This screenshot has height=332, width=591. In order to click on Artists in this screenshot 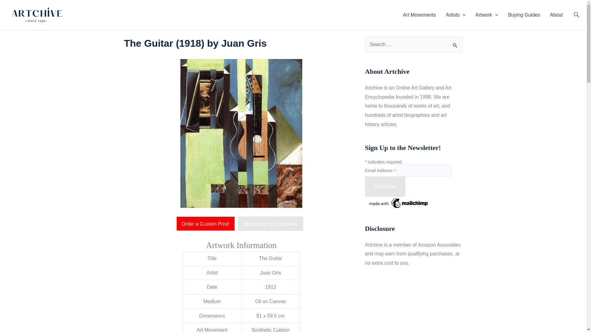, I will do `click(456, 15)`.